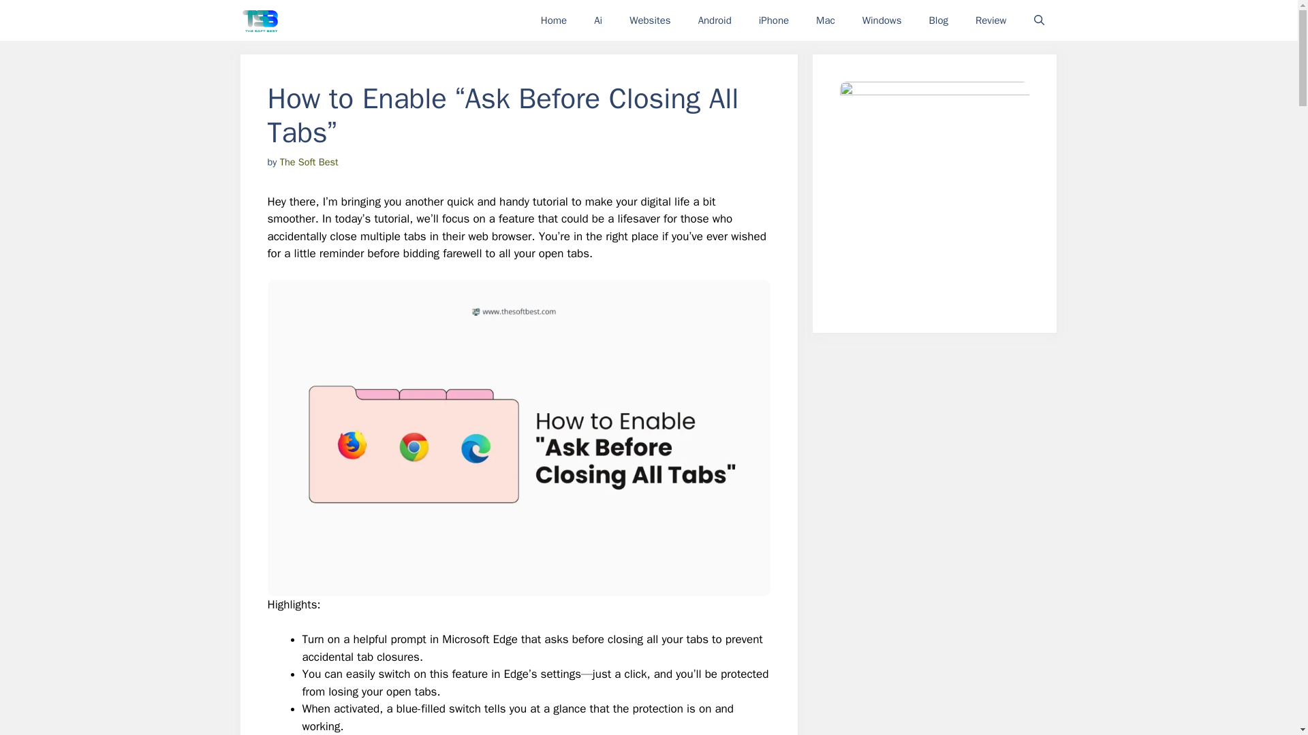 The width and height of the screenshot is (1308, 735). I want to click on View all posts by The Soft Best, so click(309, 162).